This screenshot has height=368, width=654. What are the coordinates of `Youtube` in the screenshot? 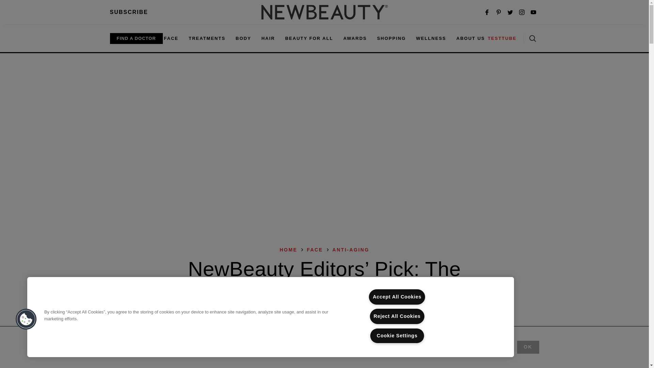 It's located at (533, 12).